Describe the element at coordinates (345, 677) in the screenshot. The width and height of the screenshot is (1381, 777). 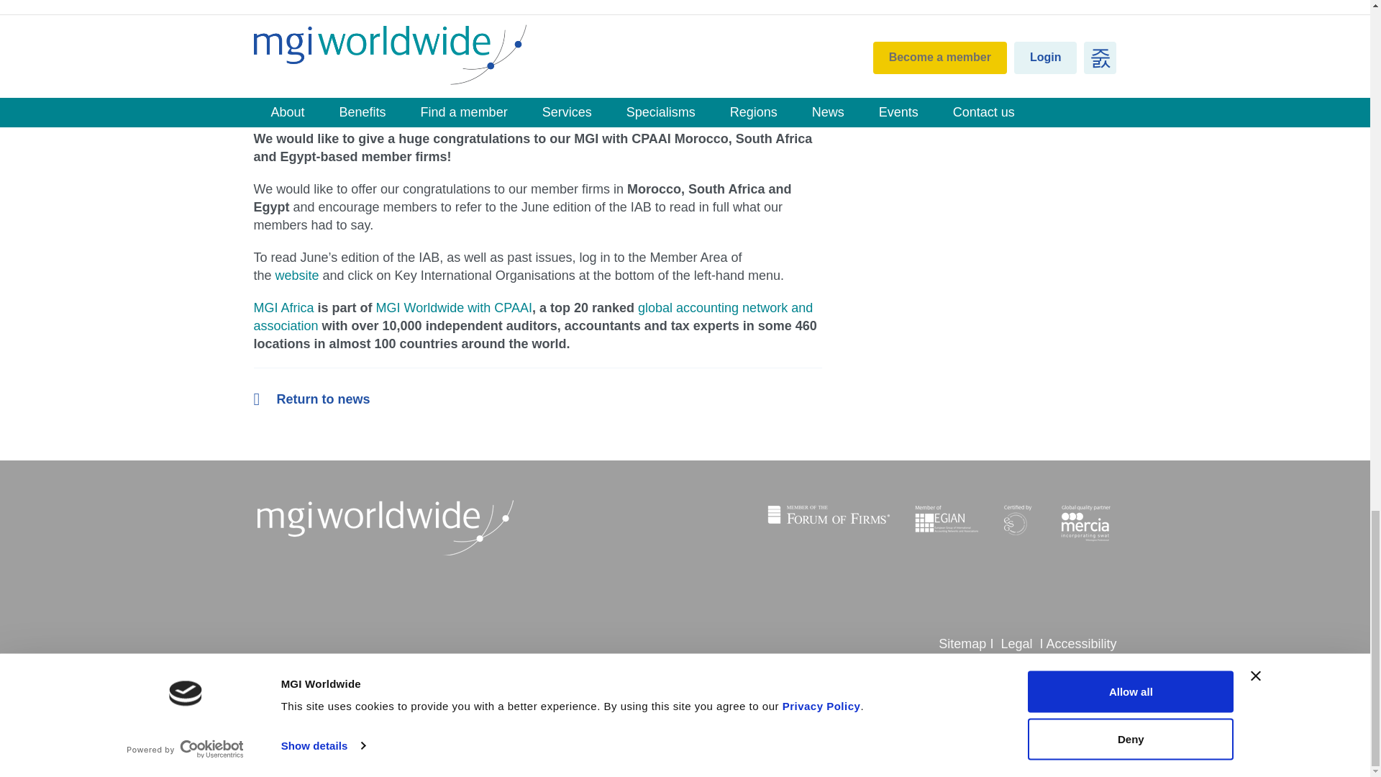
I see `Twitter` at that location.